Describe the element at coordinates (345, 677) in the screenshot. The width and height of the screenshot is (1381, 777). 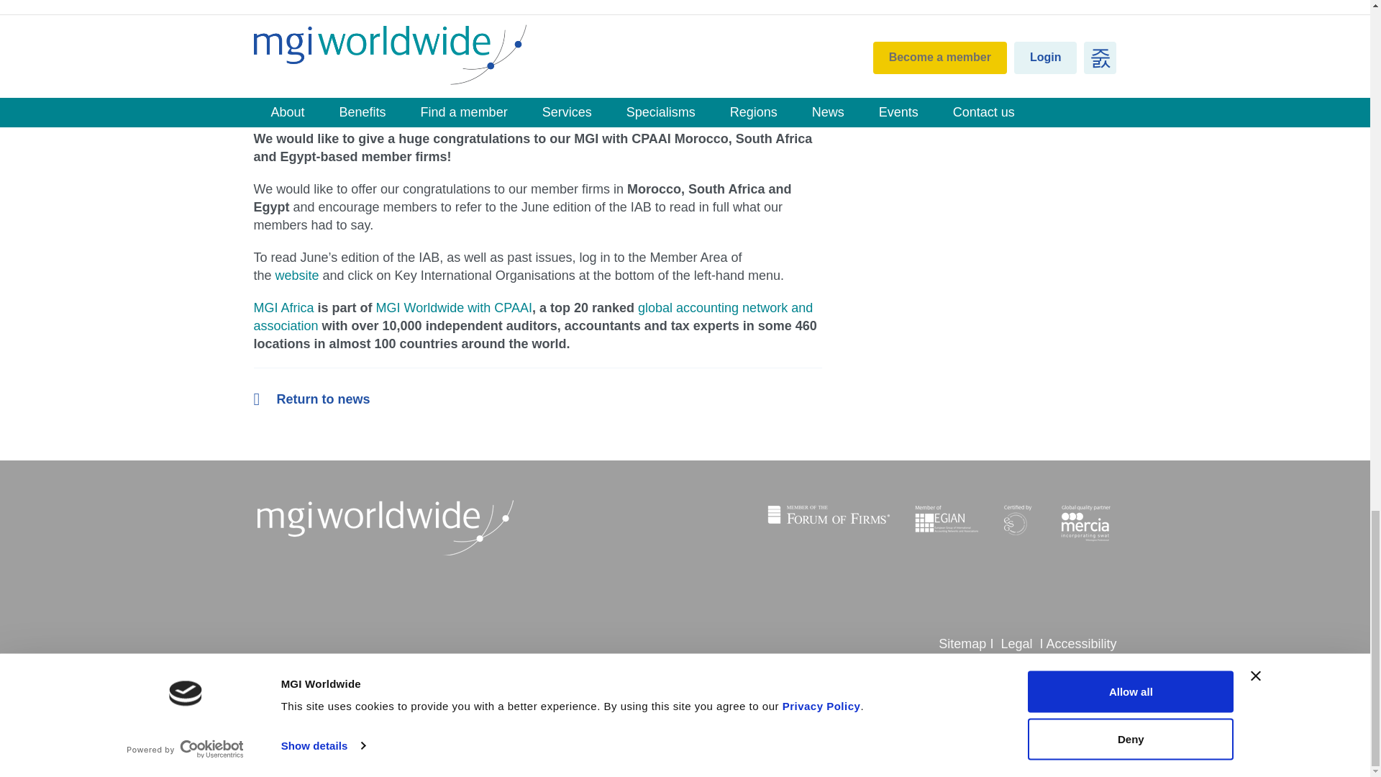
I see `Twitter` at that location.